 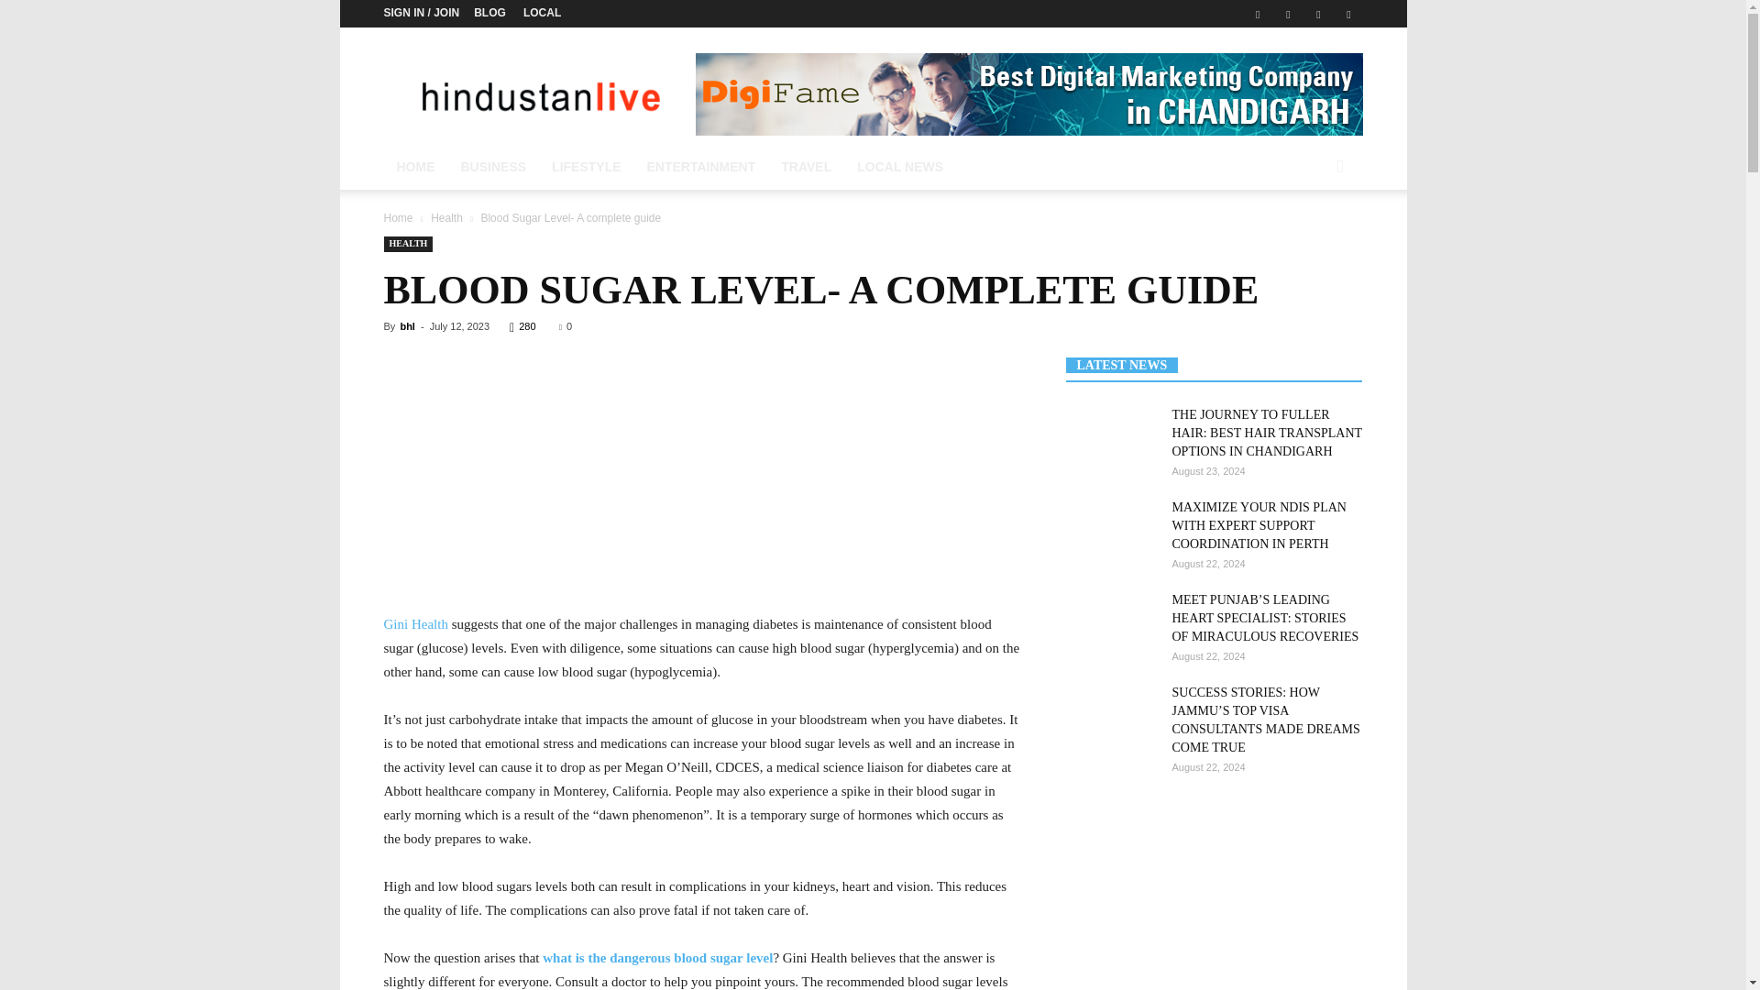 I want to click on LOCAL, so click(x=542, y=12).